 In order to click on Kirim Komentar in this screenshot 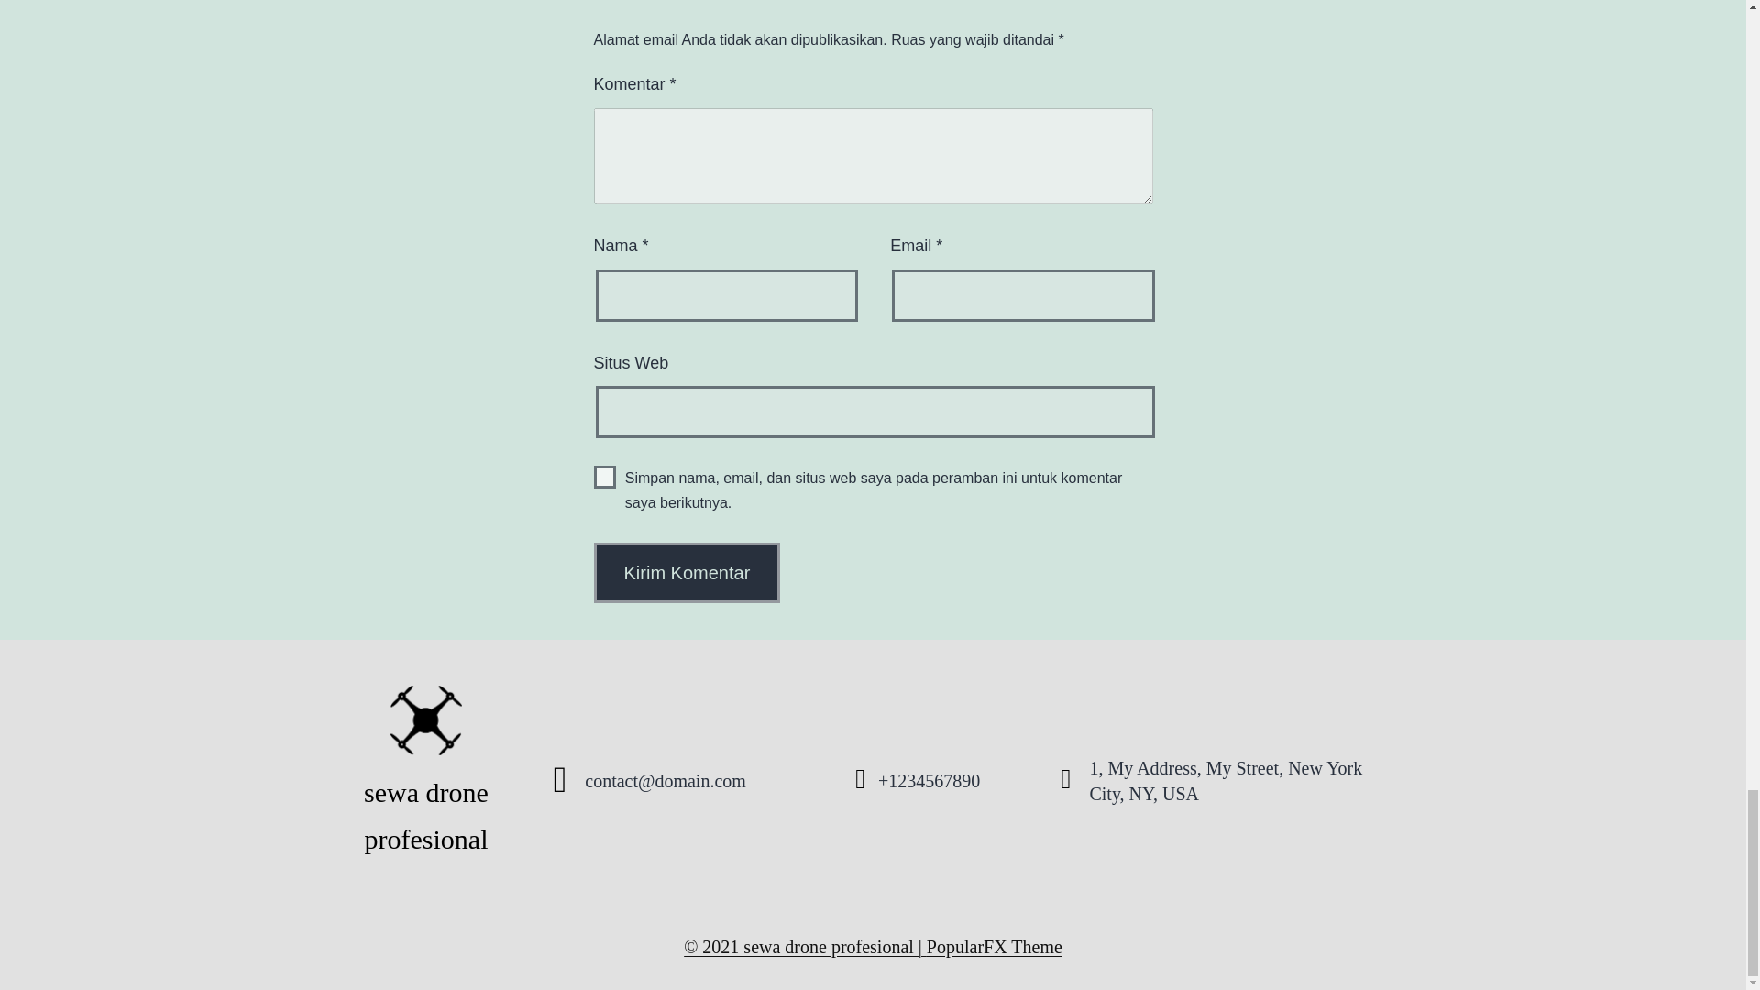, I will do `click(687, 572)`.